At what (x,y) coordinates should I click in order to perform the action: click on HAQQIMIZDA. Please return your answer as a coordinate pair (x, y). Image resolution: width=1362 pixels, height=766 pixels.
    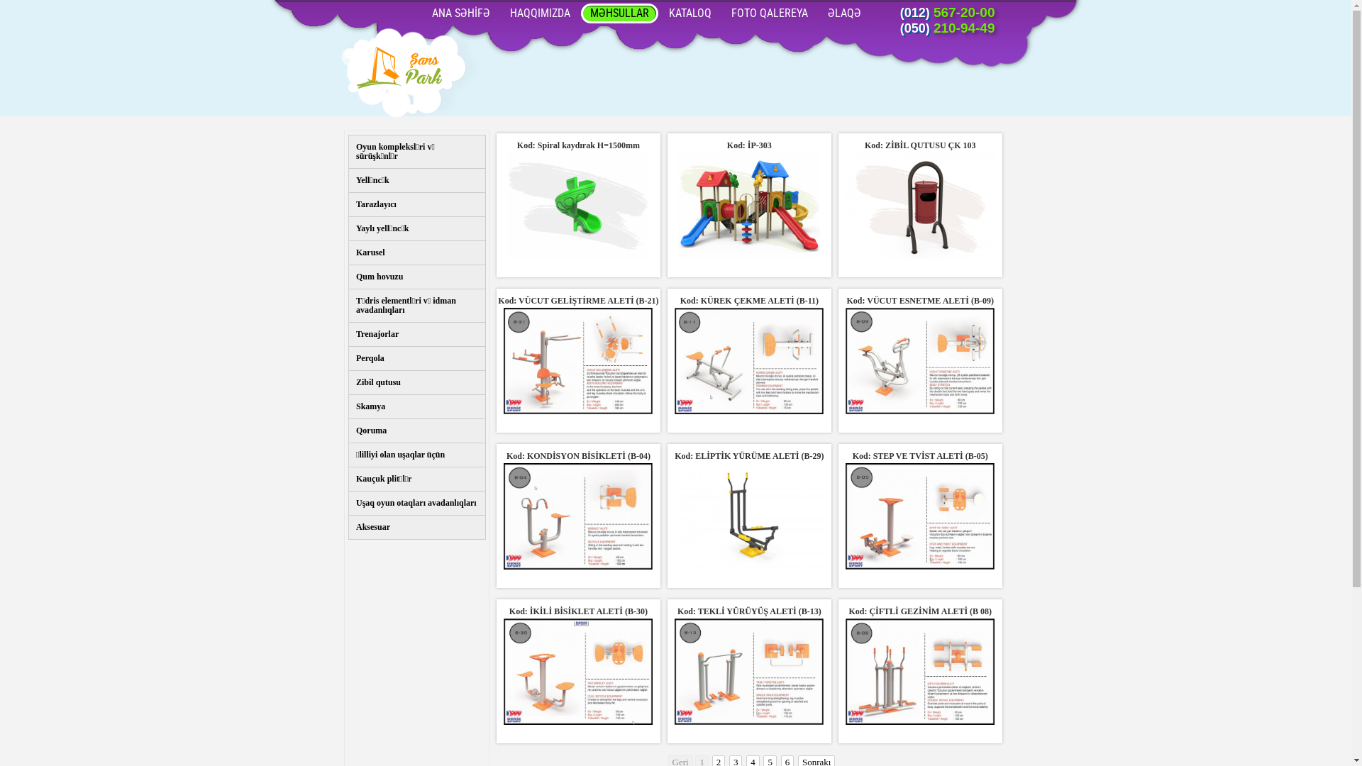
    Looking at the image, I should click on (541, 13).